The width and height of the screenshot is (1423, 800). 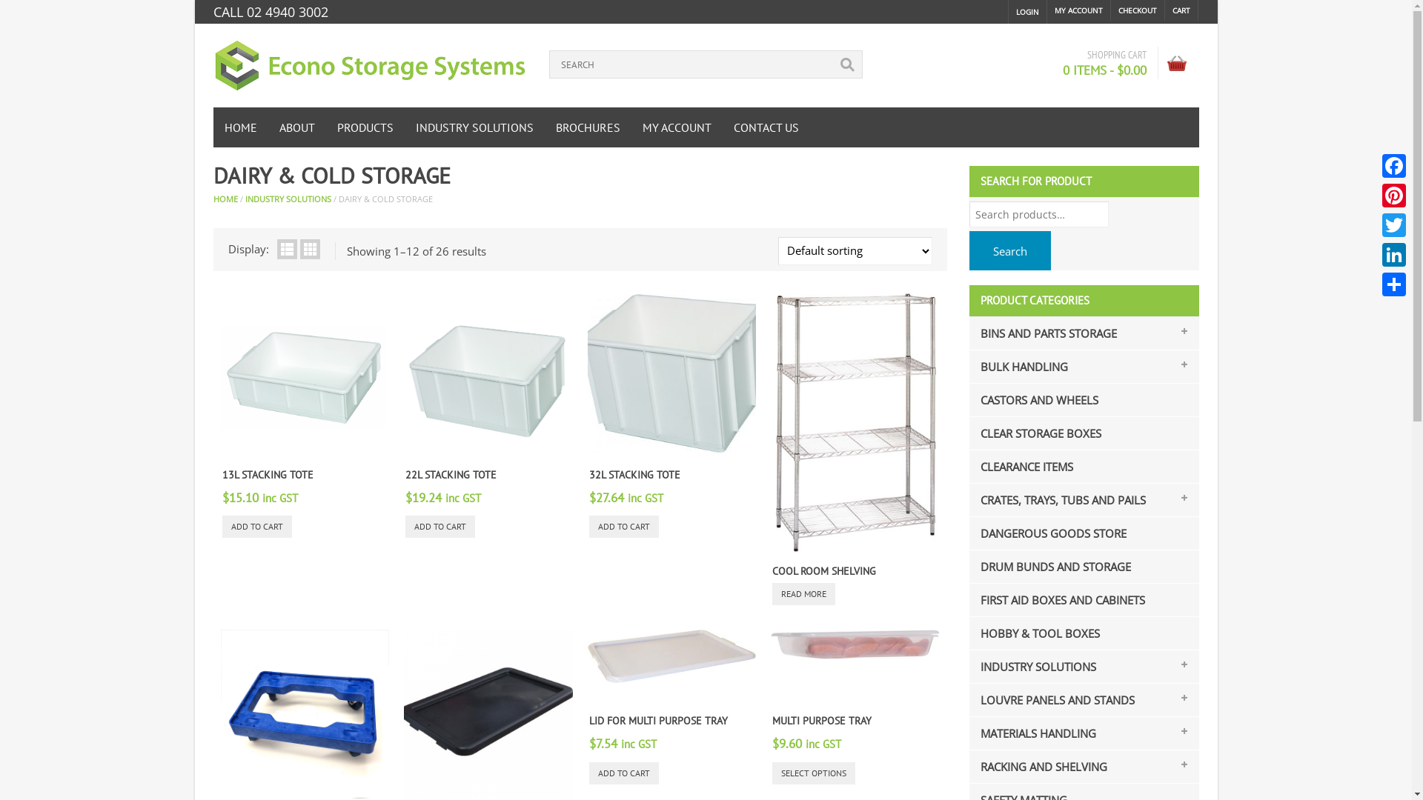 I want to click on HOBBY & TOOL BOXES, so click(x=1035, y=633).